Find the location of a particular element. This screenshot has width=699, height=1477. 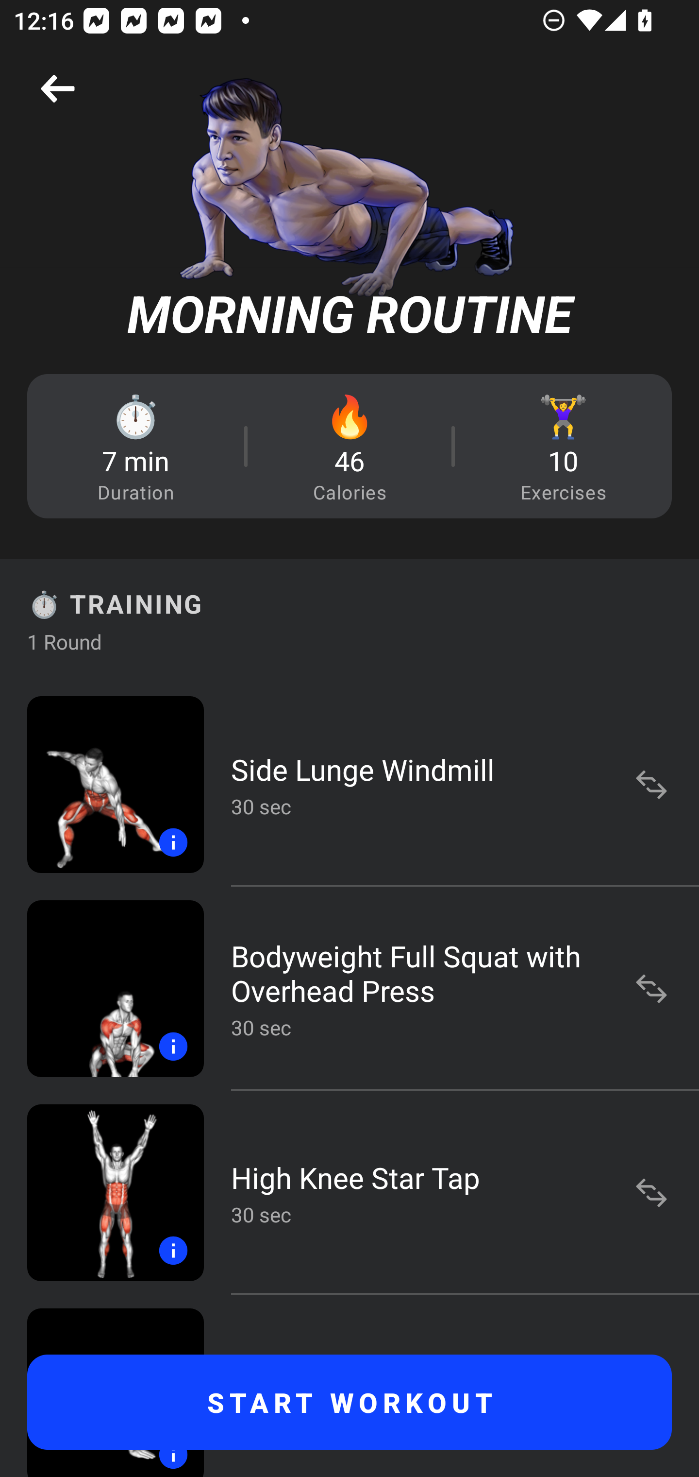

Side Lunge Windmill 30 sec is located at coordinates (349, 784).